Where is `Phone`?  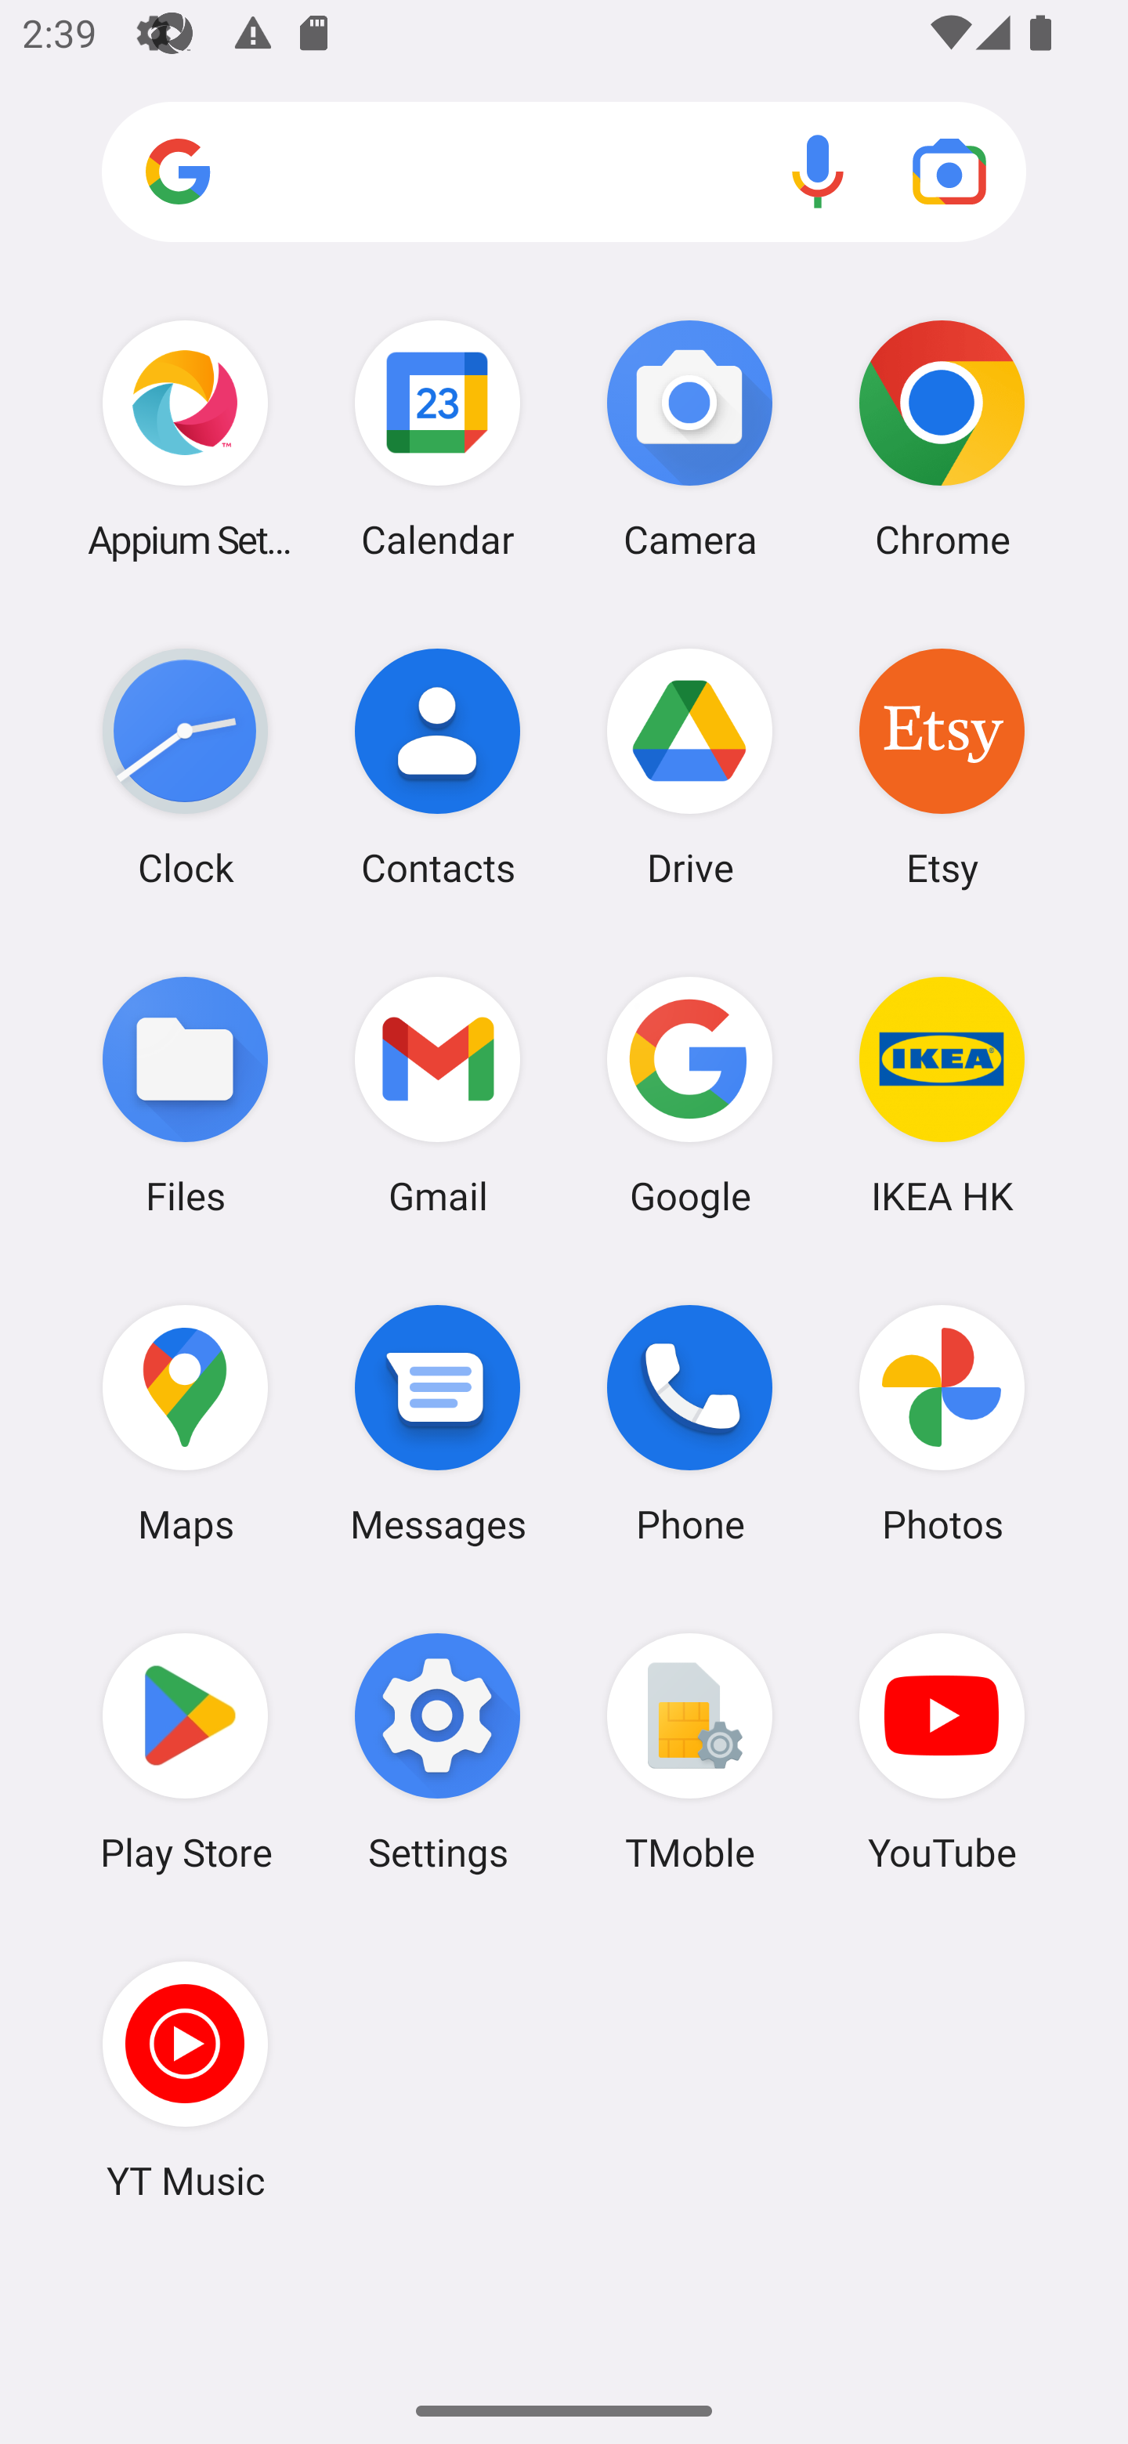
Phone is located at coordinates (690, 1423).